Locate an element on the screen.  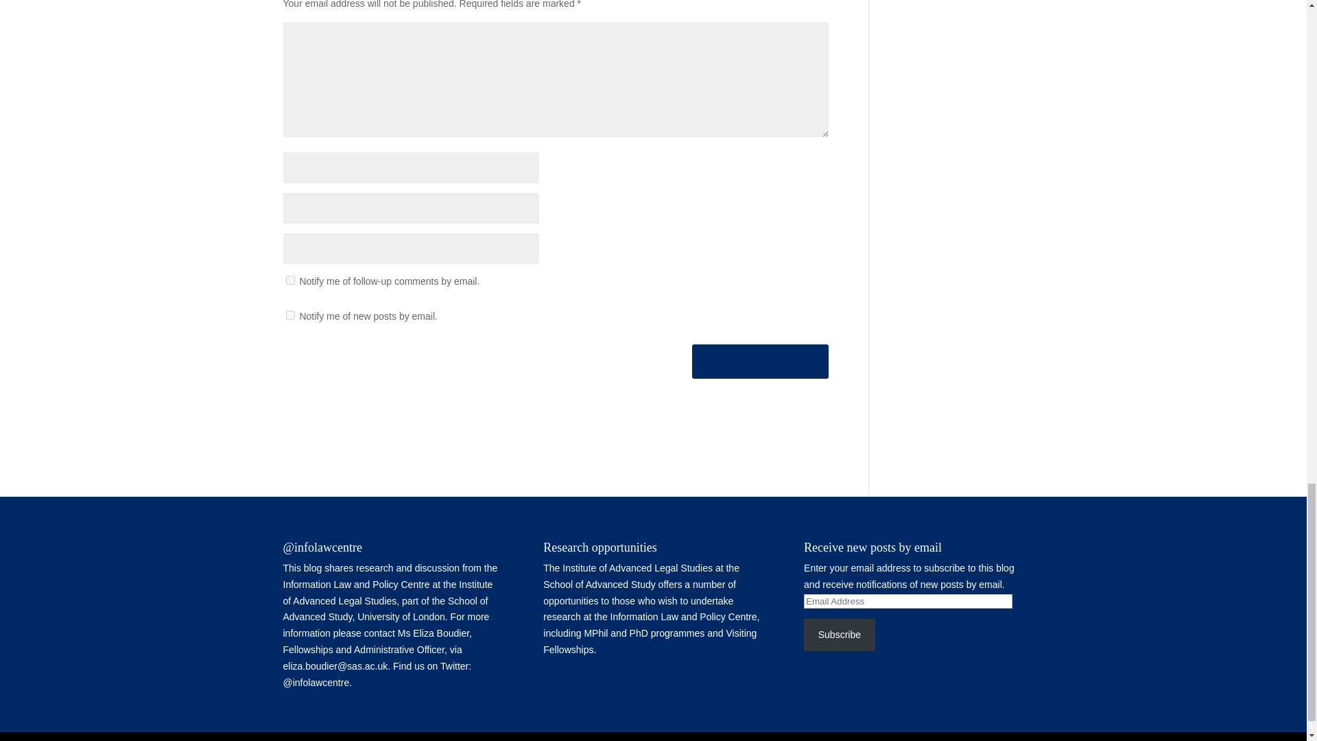
Submit Comment is located at coordinates (760, 361).